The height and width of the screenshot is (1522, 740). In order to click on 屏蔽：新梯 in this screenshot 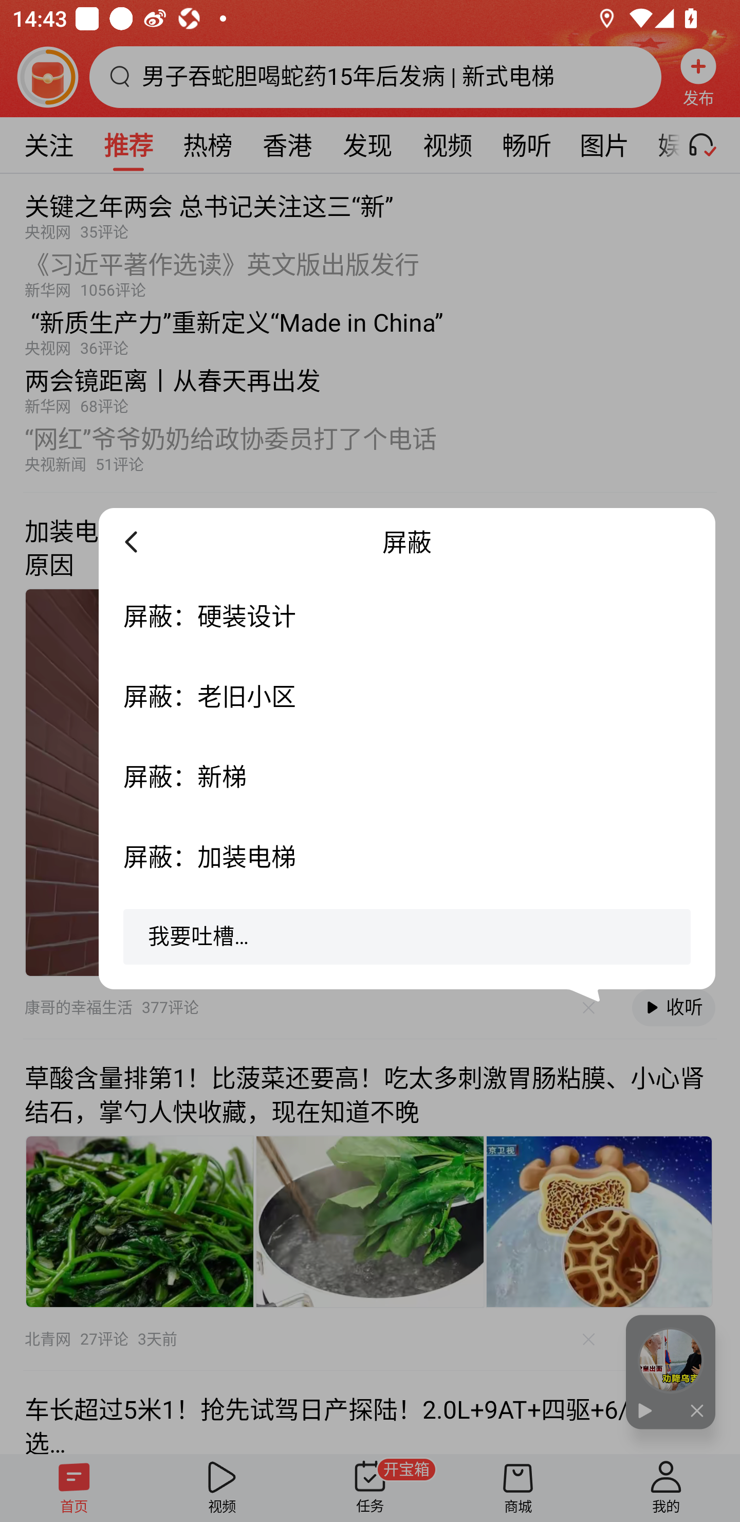, I will do `click(407, 776)`.